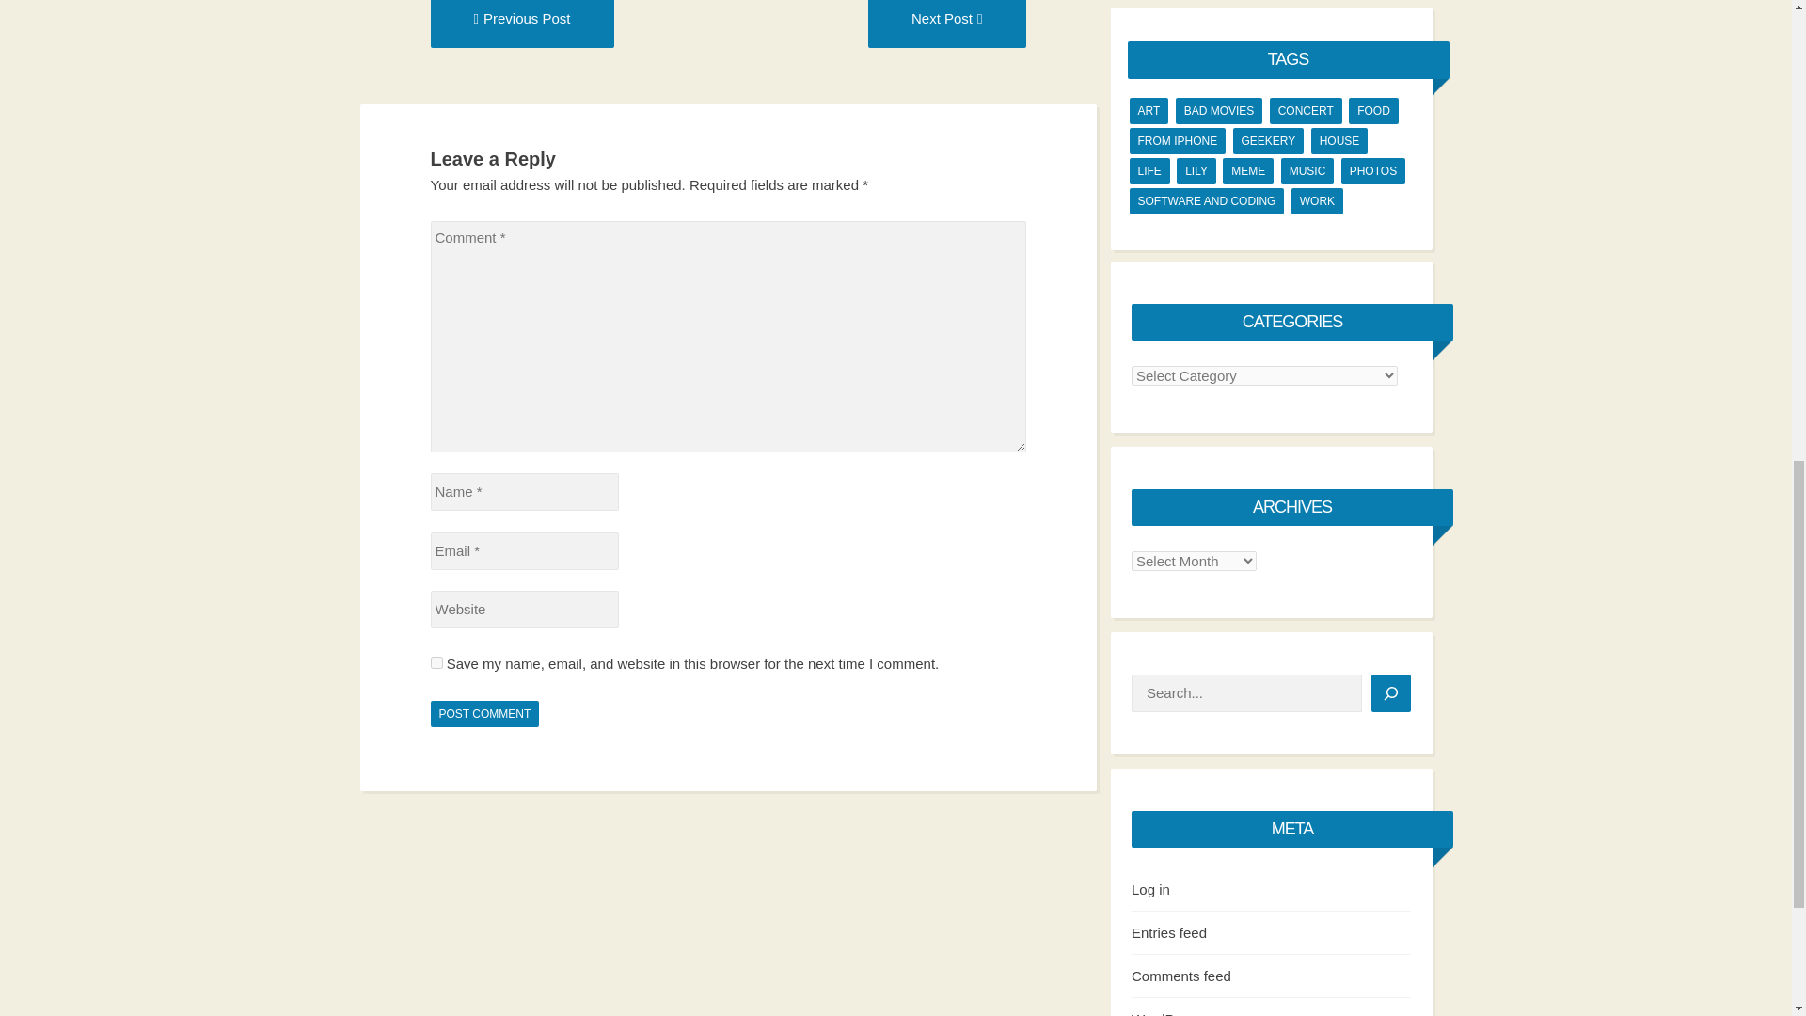 This screenshot has height=1016, width=1806. Describe the element at coordinates (1373, 171) in the screenshot. I see `PHOTOS` at that location.